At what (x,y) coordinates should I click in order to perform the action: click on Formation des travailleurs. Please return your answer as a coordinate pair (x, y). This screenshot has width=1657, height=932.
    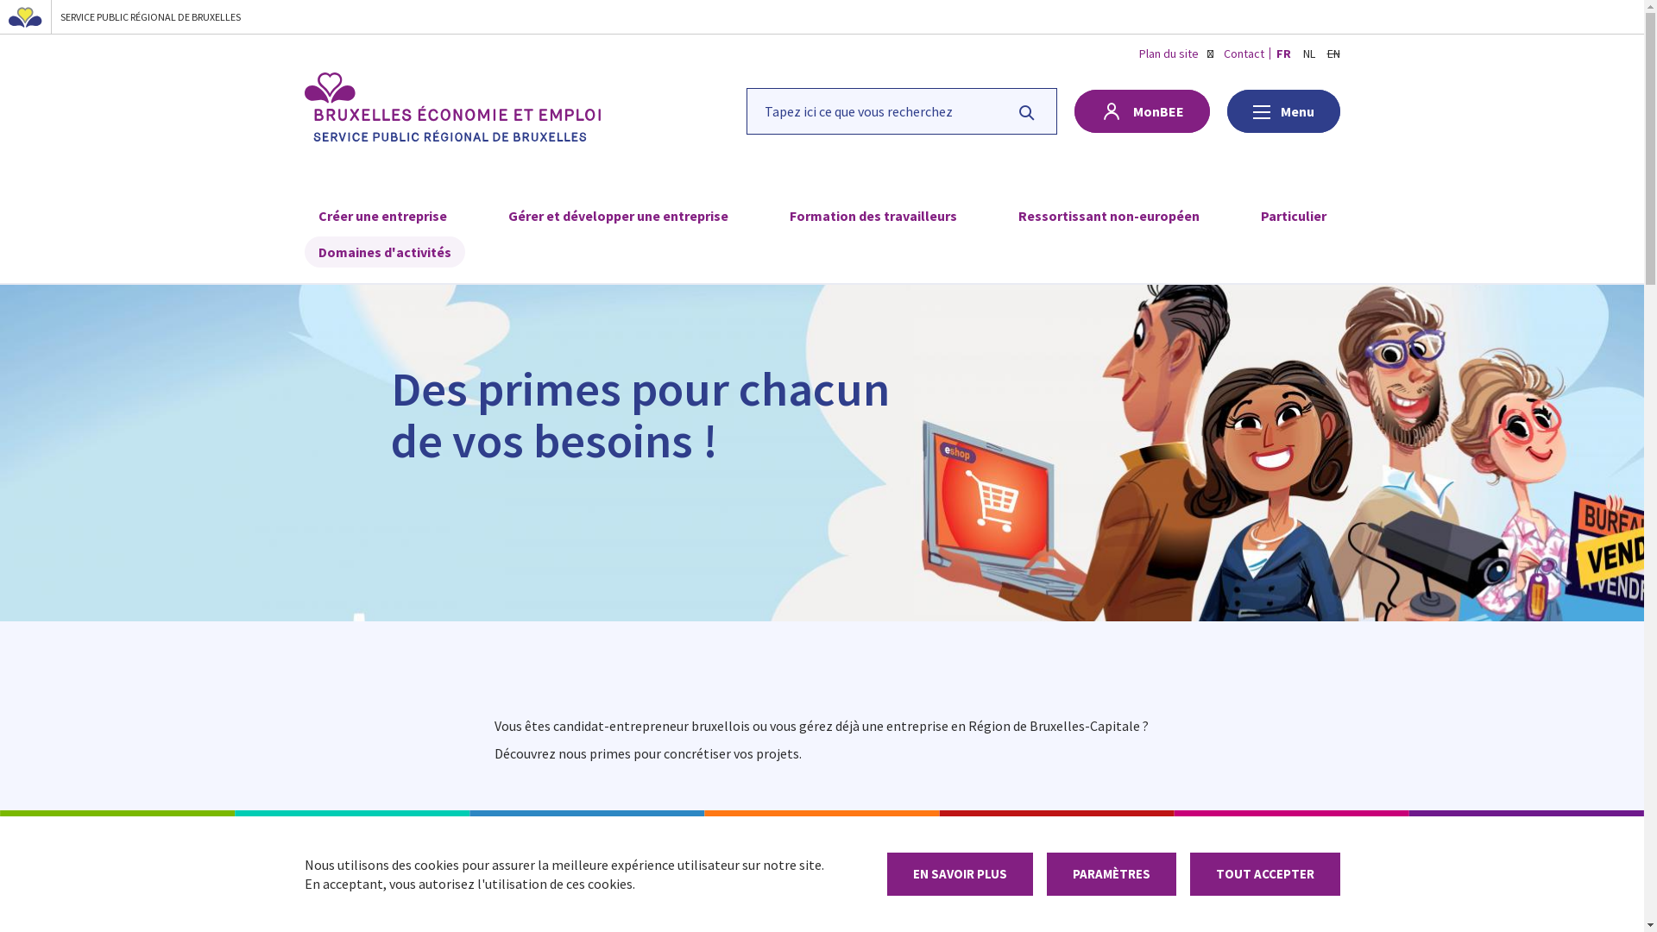
    Looking at the image, I should click on (873, 216).